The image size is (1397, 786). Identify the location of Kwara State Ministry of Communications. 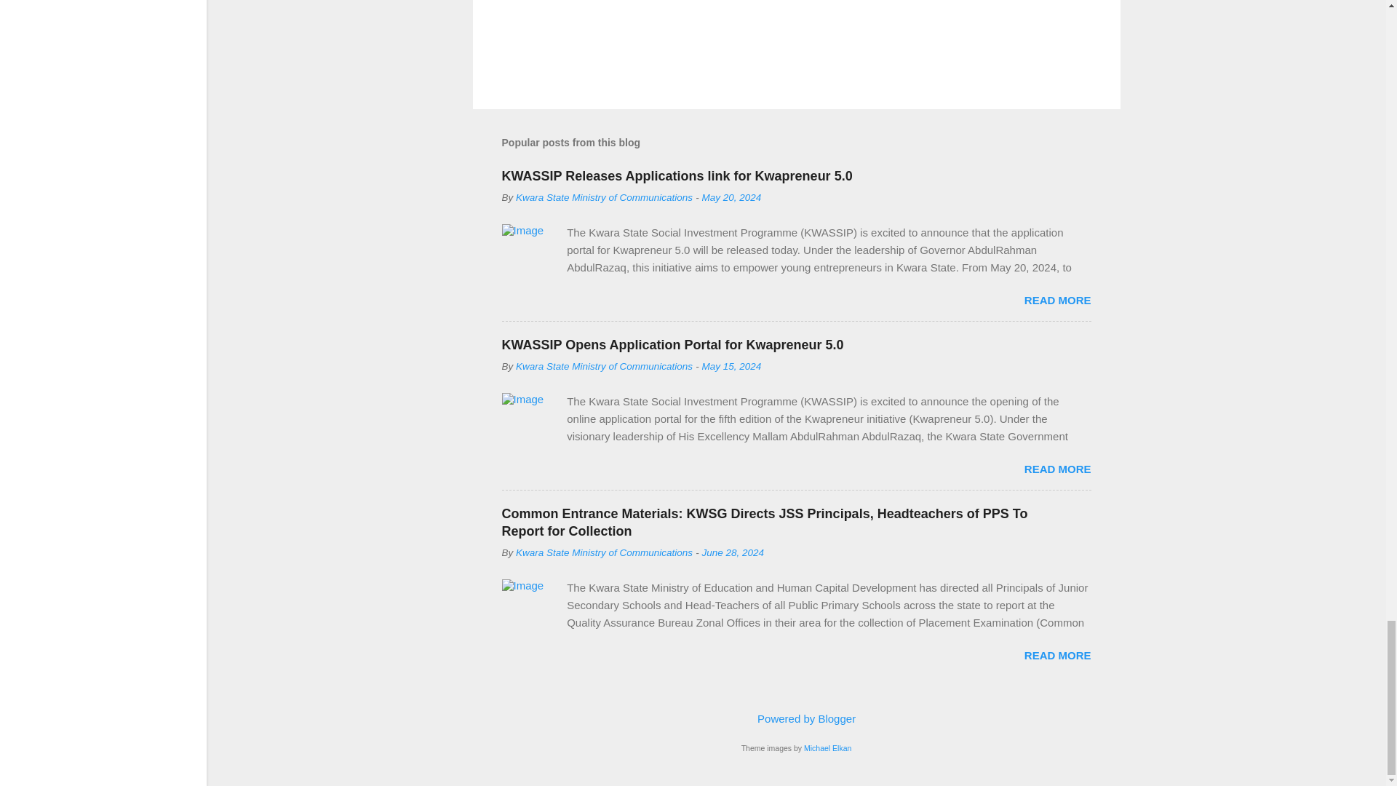
(604, 552).